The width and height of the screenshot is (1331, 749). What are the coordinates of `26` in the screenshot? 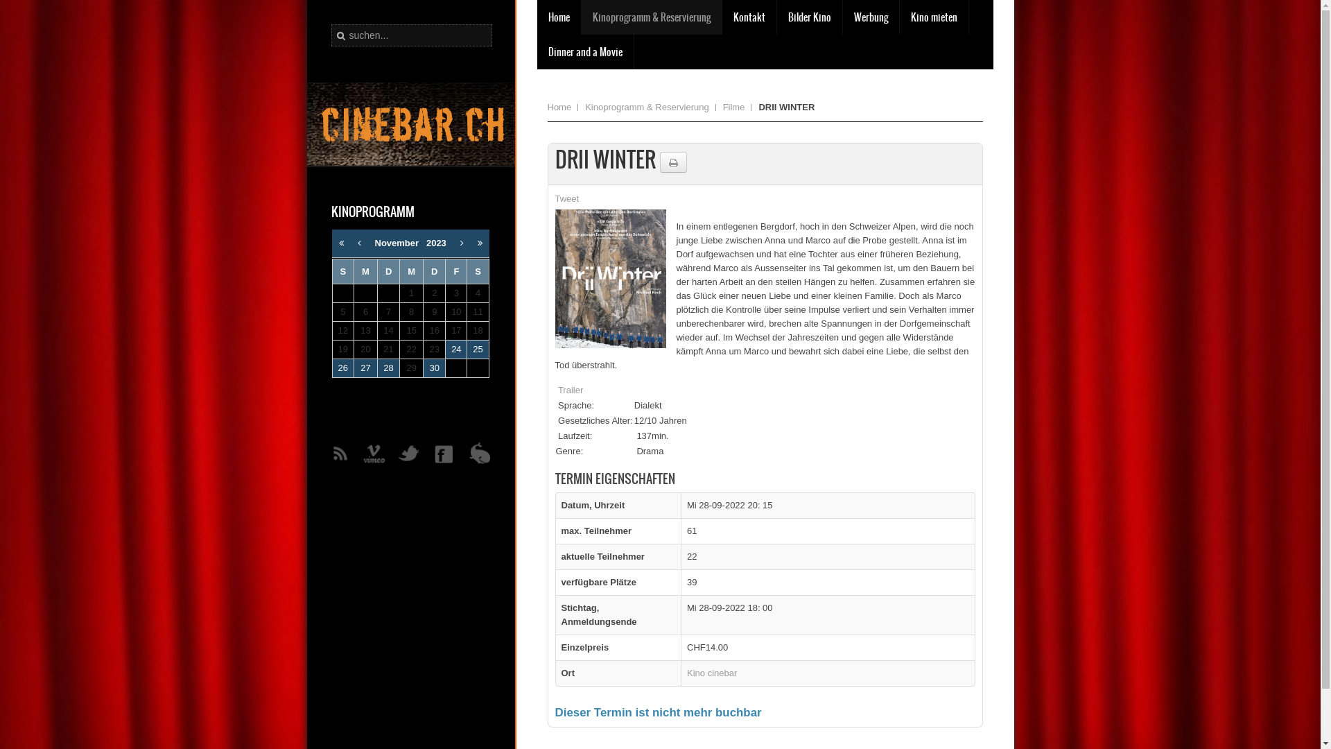 It's located at (343, 368).